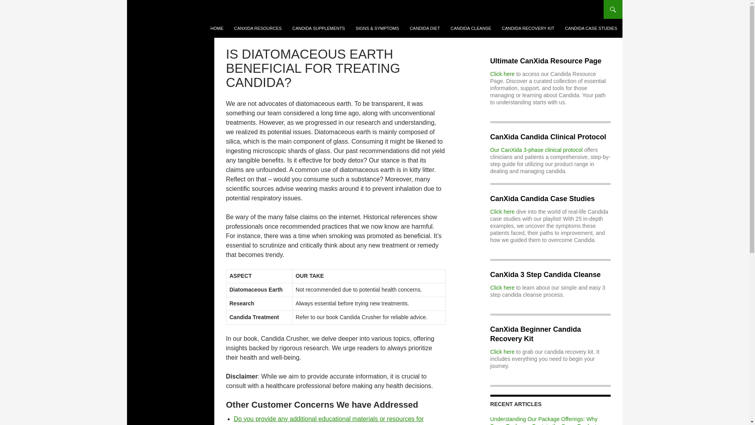 This screenshot has width=755, height=425. What do you see at coordinates (216, 28) in the screenshot?
I see `HOME` at bounding box center [216, 28].